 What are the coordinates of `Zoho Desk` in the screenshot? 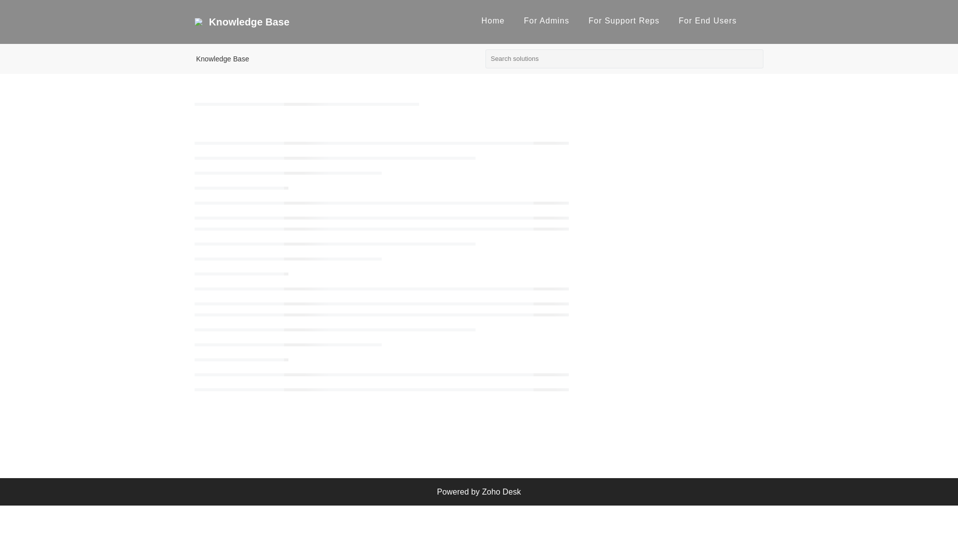 It's located at (501, 492).